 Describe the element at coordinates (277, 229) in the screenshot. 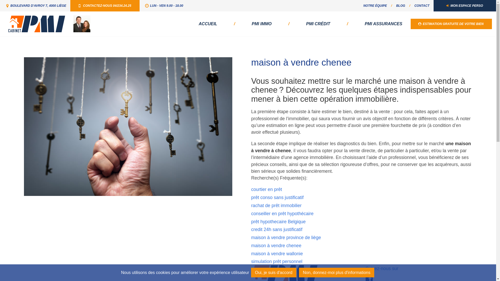

I see `credit 24h sans justificatif` at that location.